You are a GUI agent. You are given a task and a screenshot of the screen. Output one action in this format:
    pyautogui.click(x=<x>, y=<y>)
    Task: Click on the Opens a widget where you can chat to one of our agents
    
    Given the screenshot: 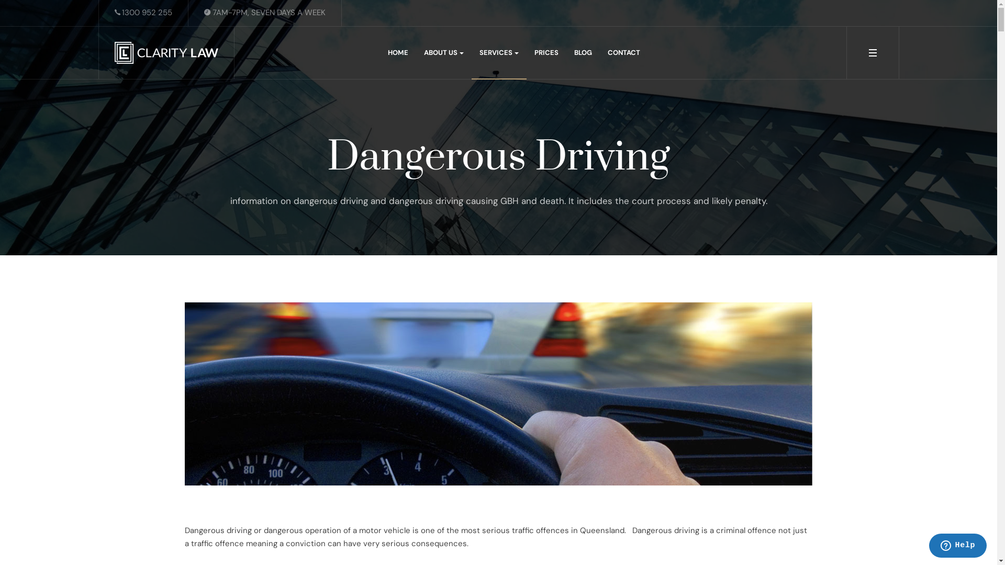 What is the action you would take?
    pyautogui.click(x=958, y=547)
    